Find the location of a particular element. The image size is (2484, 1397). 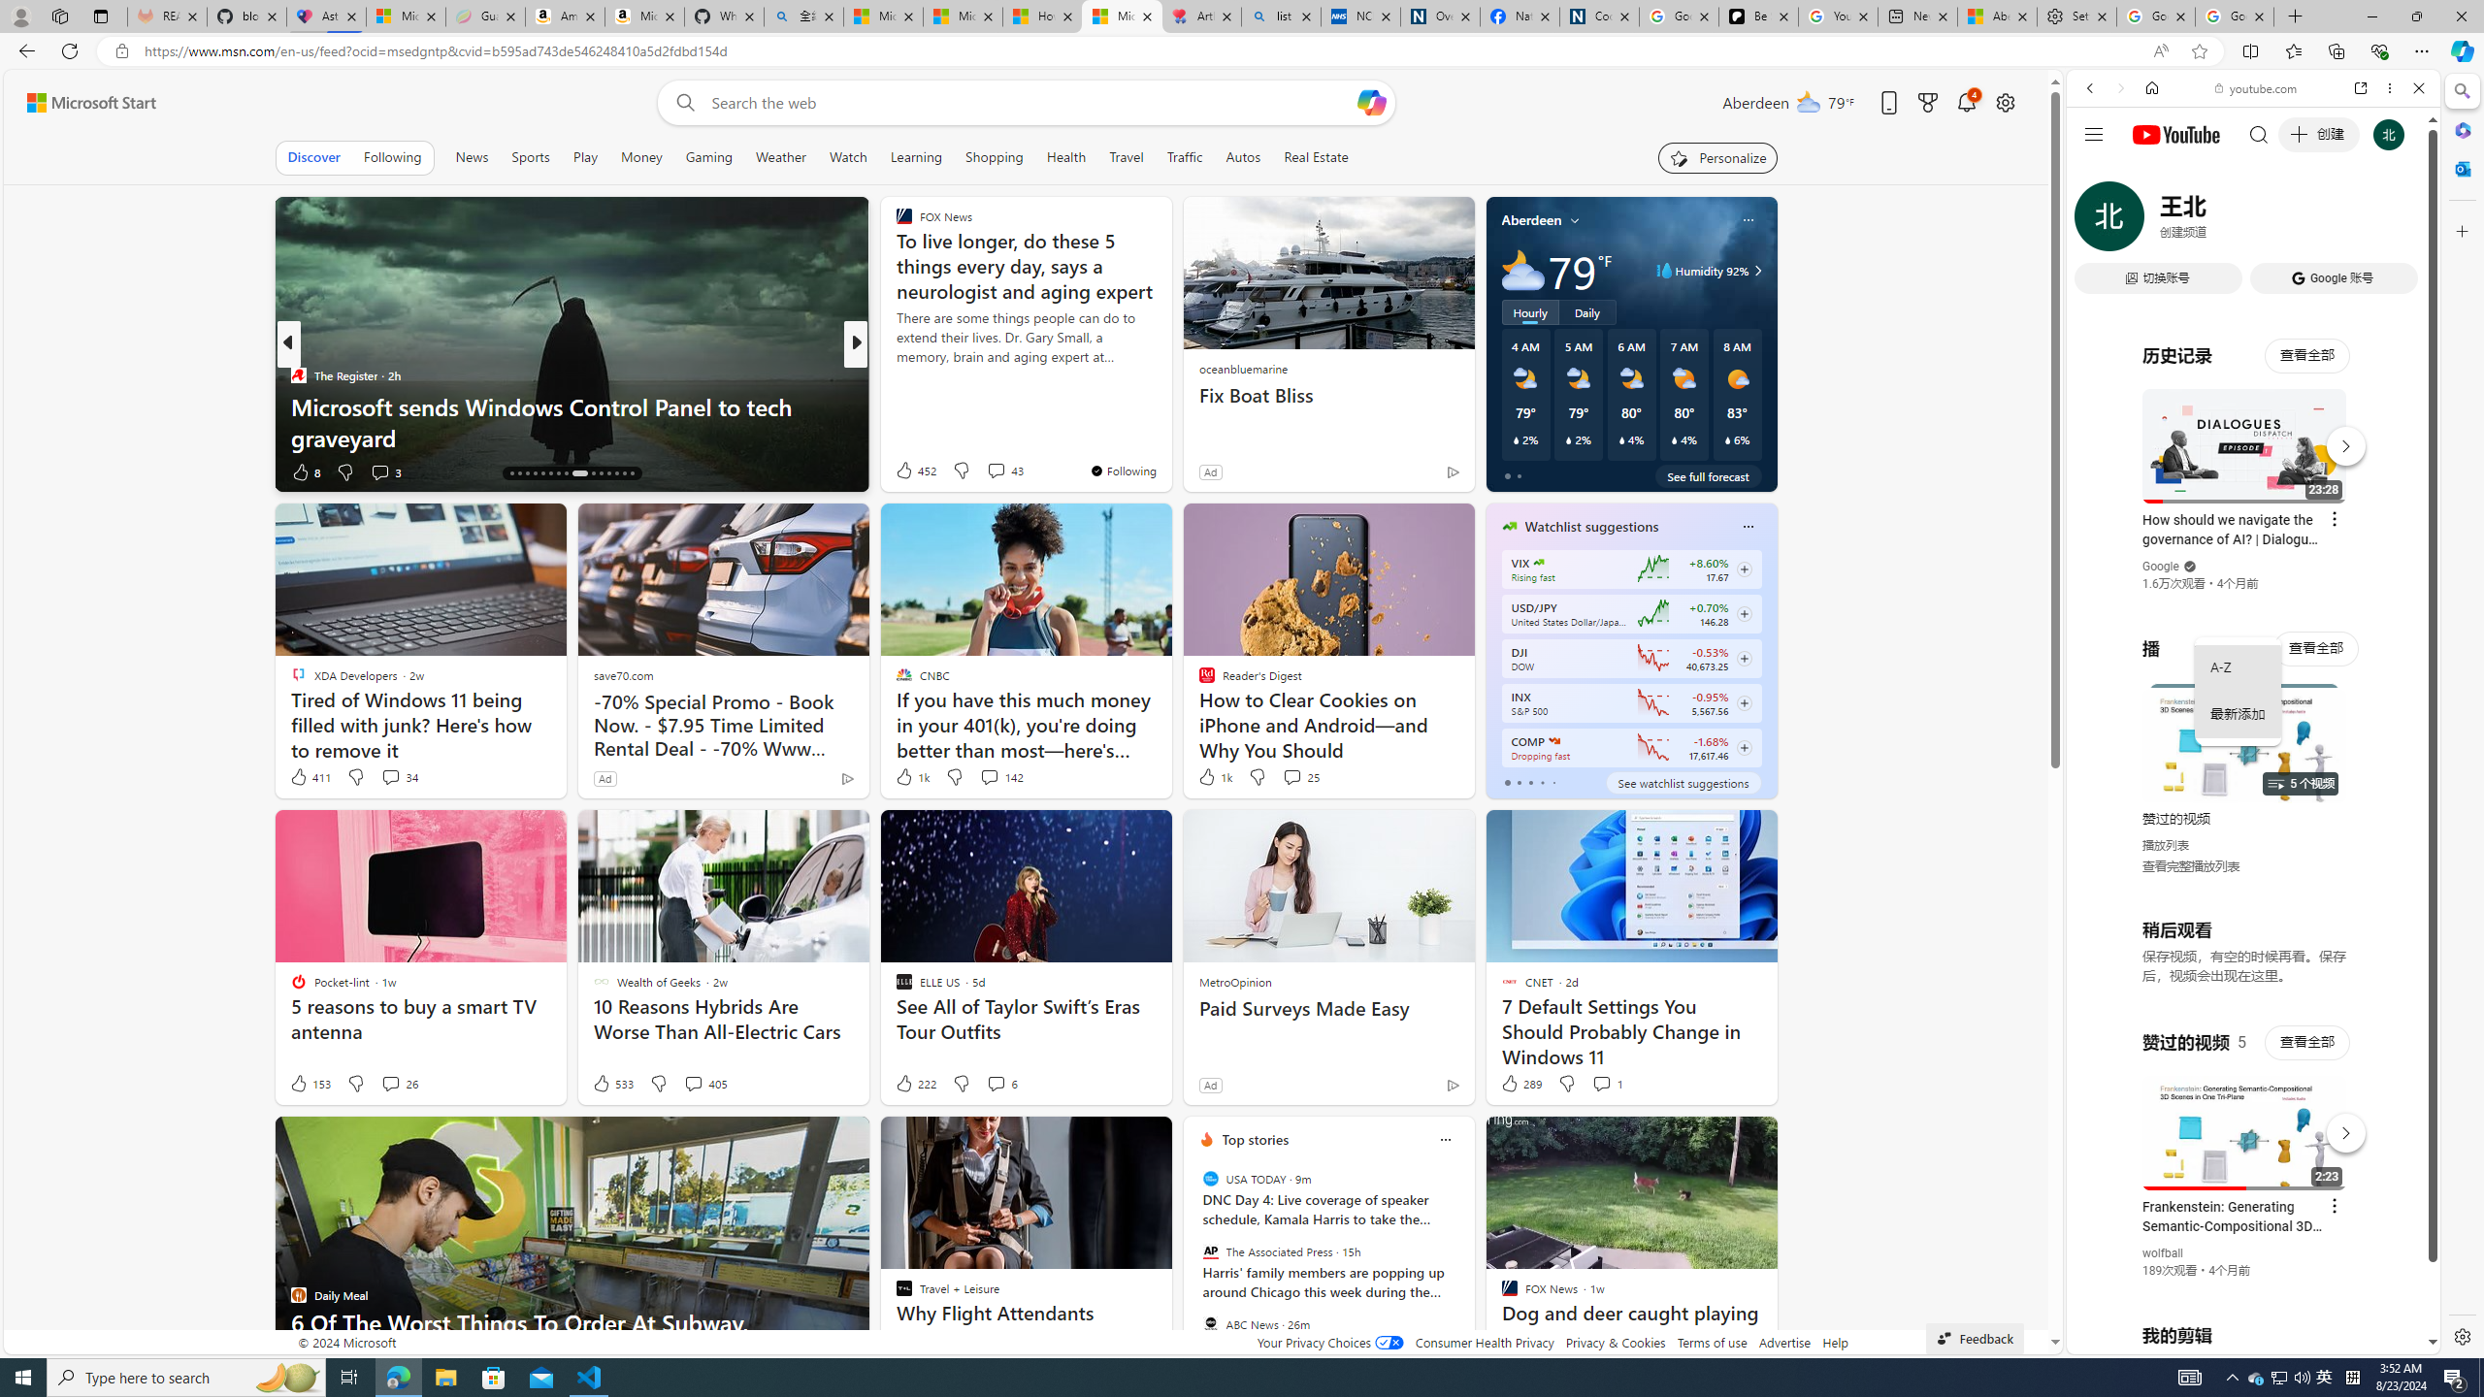

NASDAQ is located at coordinates (1552, 741).